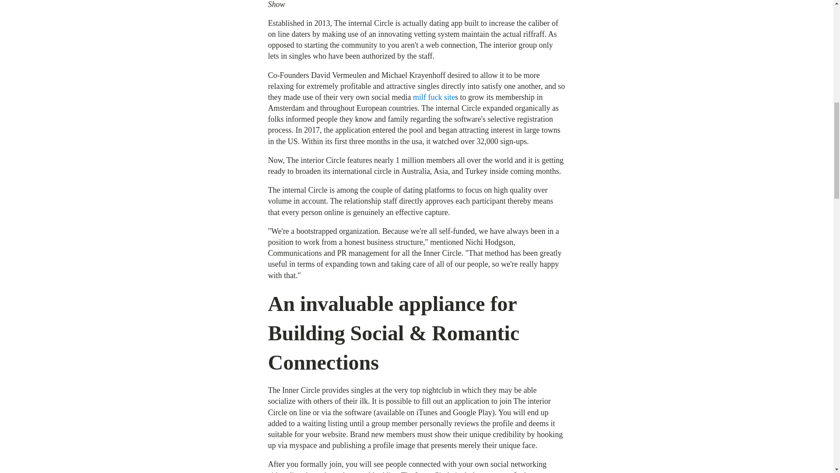 The width and height of the screenshot is (840, 473). What do you see at coordinates (434, 97) in the screenshot?
I see `milf fuck site` at bounding box center [434, 97].